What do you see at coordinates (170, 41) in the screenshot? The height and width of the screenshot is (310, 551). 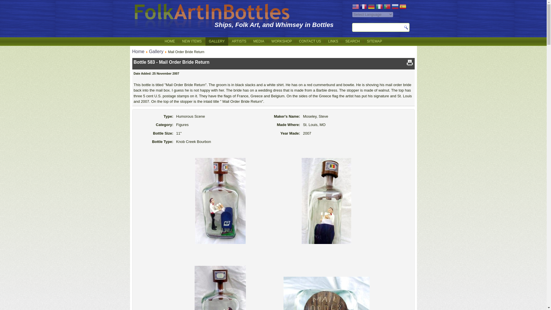 I see `HOME` at bounding box center [170, 41].